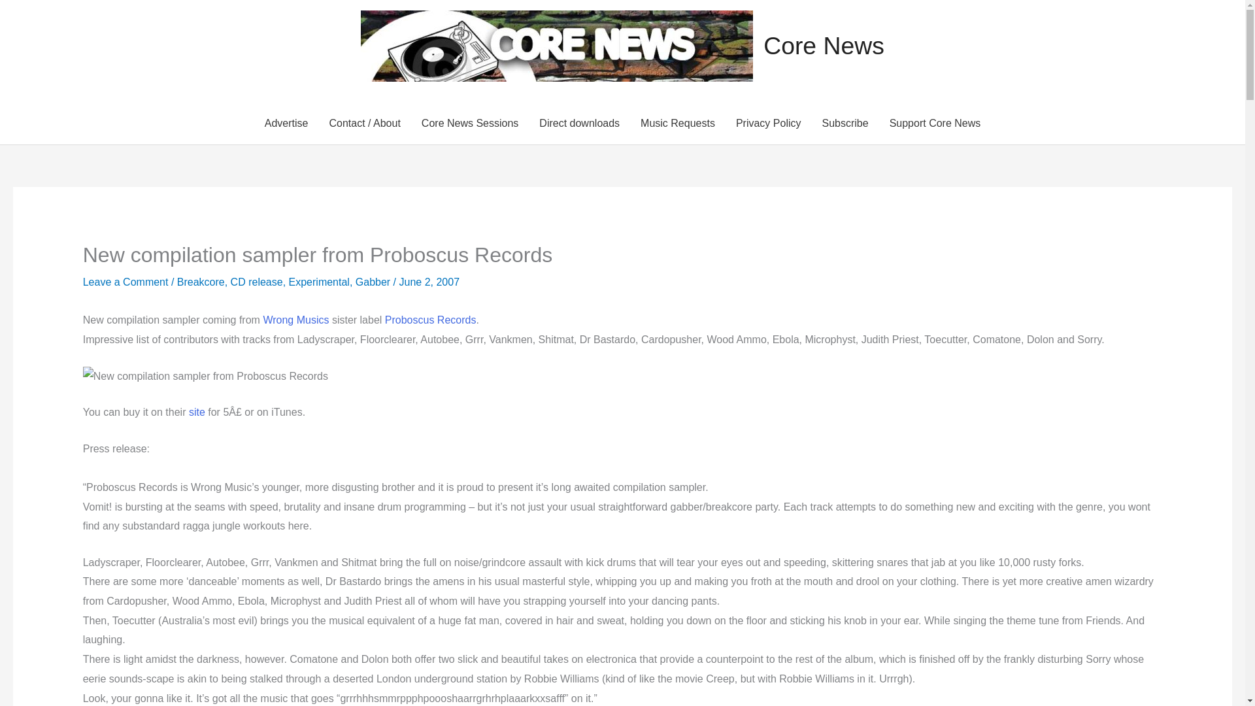 The height and width of the screenshot is (706, 1255). I want to click on Breakcore, so click(200, 282).